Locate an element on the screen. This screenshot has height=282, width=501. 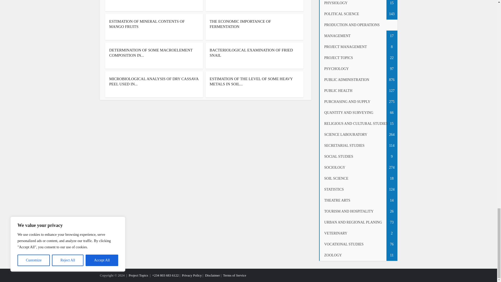
THE ECONOMIC IMPORTANCE OF FERMENTATION is located at coordinates (240, 24).